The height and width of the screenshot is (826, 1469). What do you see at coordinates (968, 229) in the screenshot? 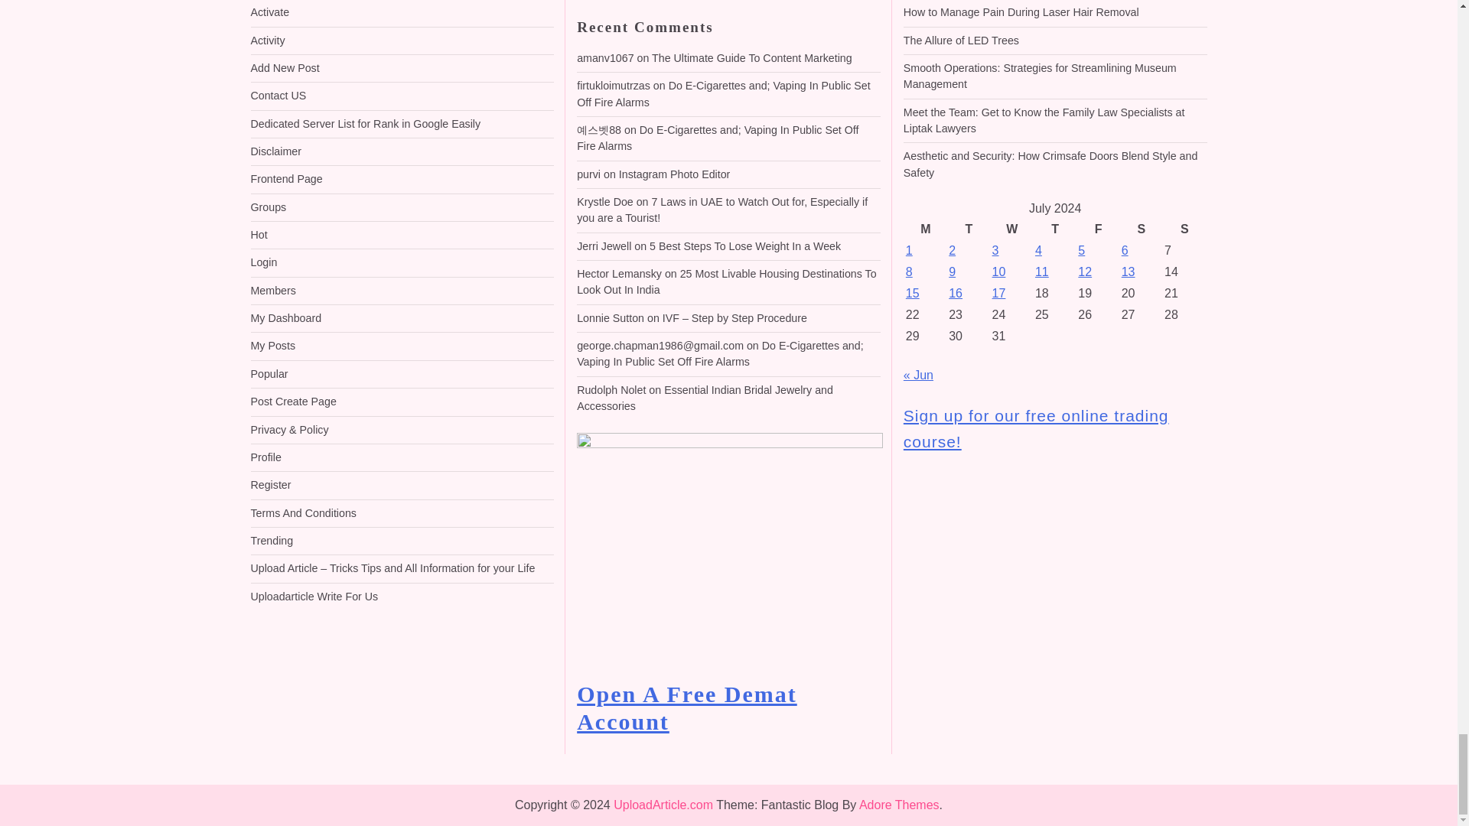
I see `Tuesday` at bounding box center [968, 229].